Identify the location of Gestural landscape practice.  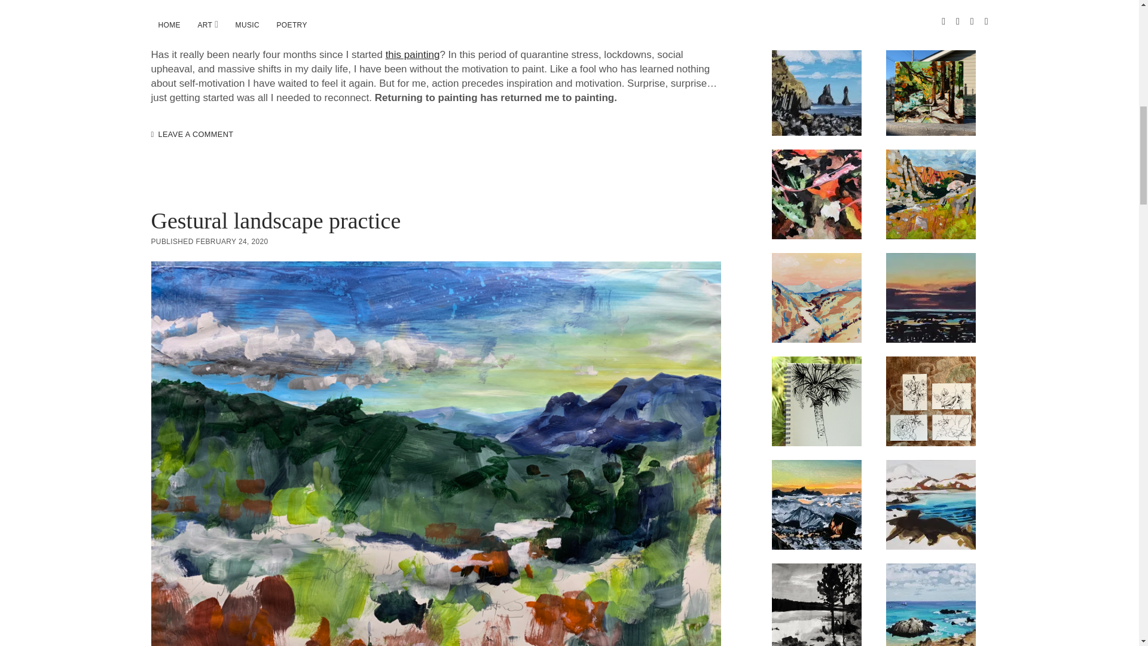
(275, 220).